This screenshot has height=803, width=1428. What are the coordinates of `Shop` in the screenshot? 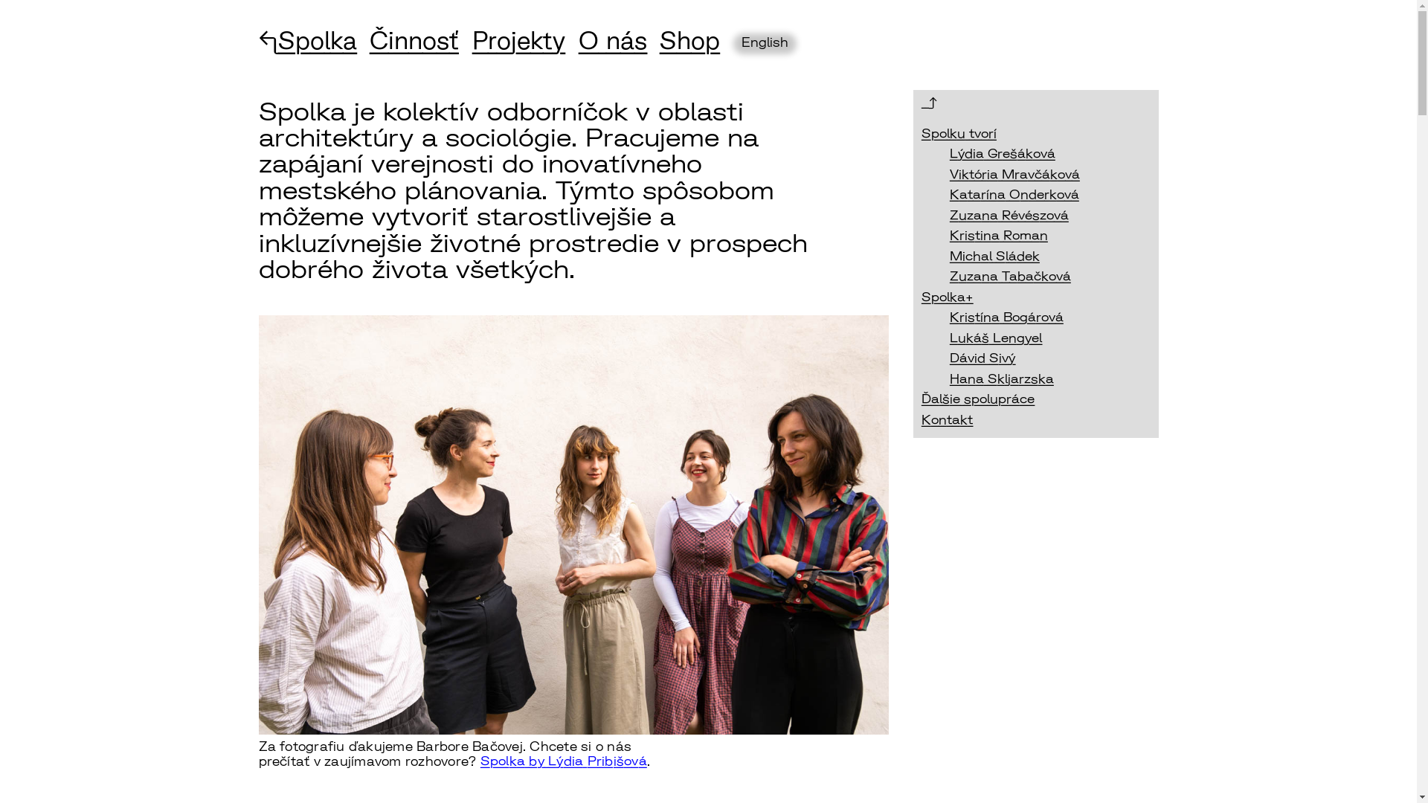 It's located at (690, 39).